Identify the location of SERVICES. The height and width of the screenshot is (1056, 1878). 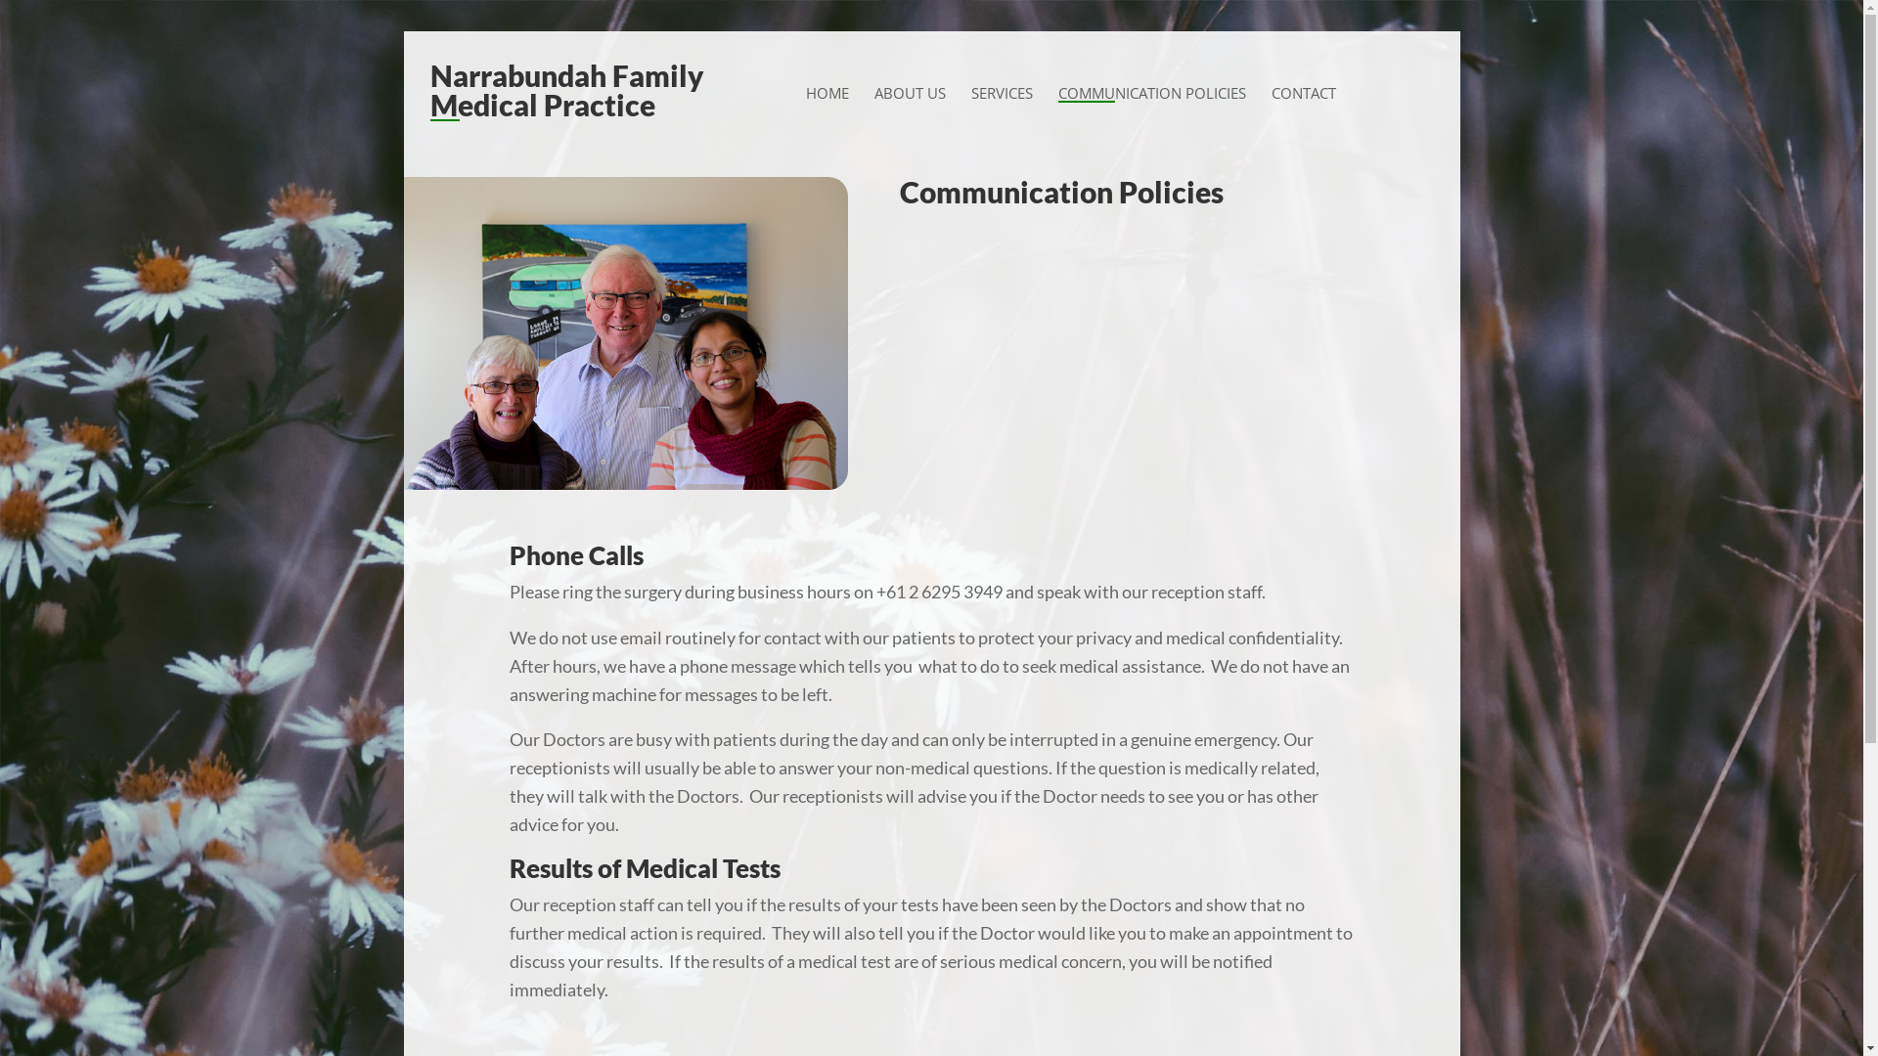
(1002, 94).